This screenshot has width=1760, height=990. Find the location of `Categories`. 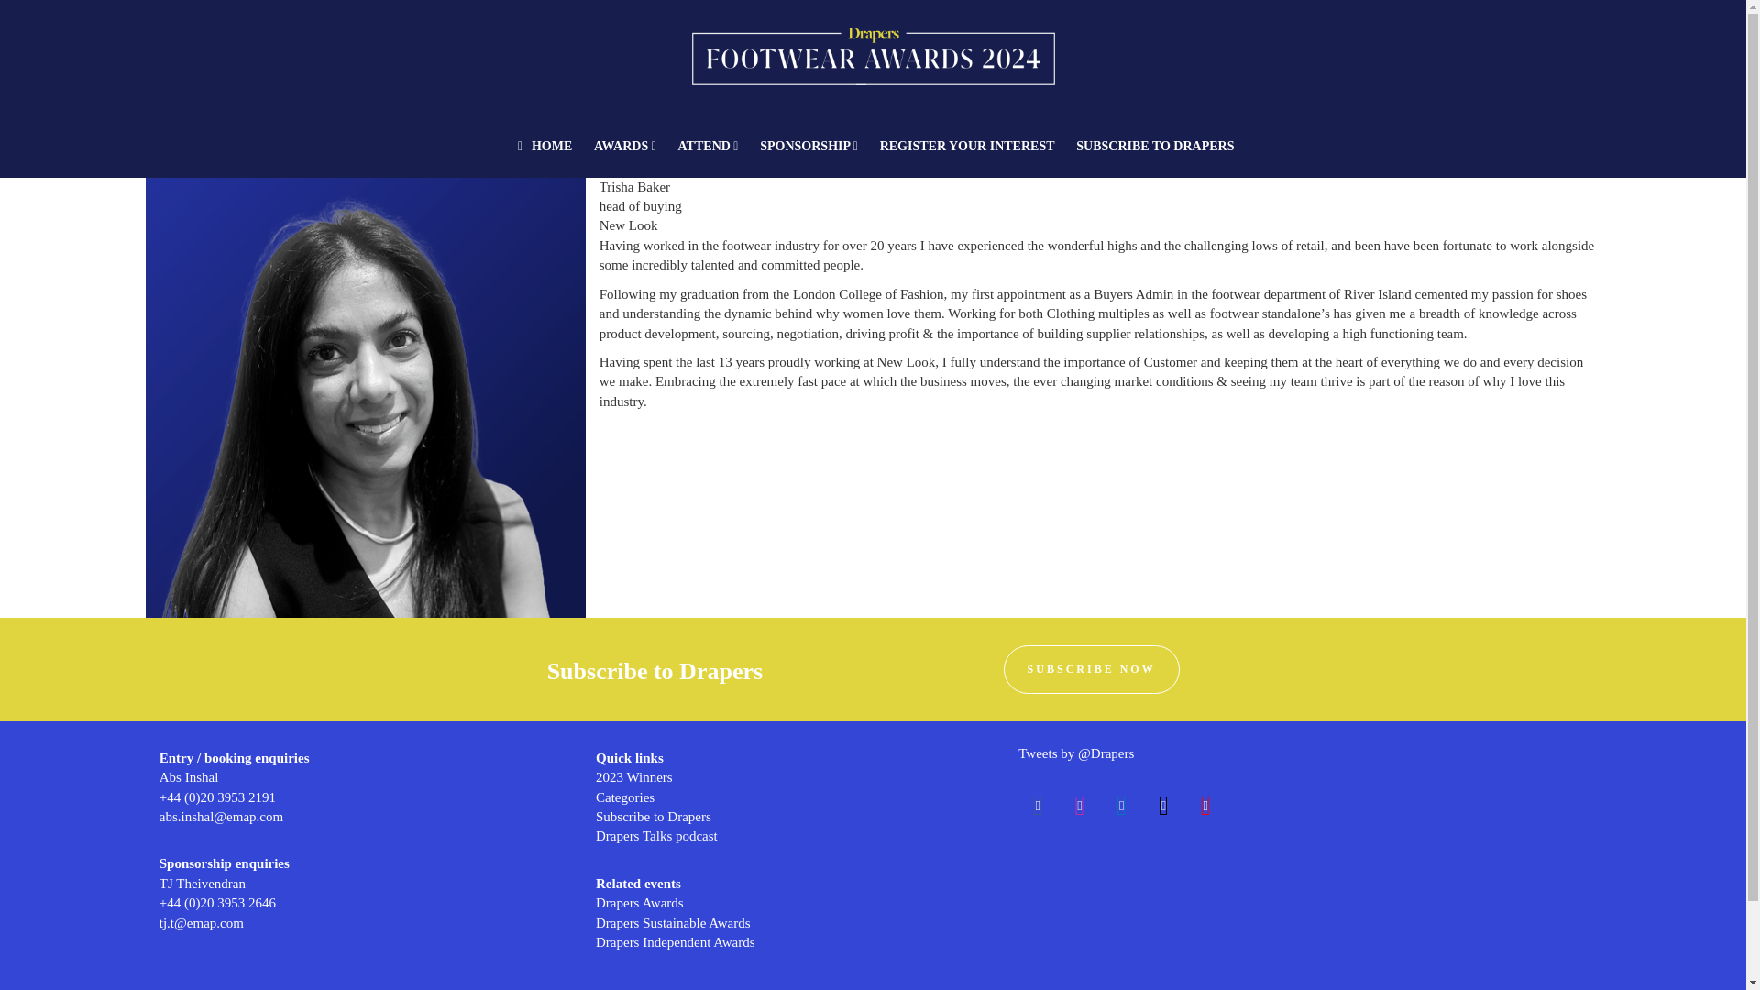

Categories is located at coordinates (625, 797).